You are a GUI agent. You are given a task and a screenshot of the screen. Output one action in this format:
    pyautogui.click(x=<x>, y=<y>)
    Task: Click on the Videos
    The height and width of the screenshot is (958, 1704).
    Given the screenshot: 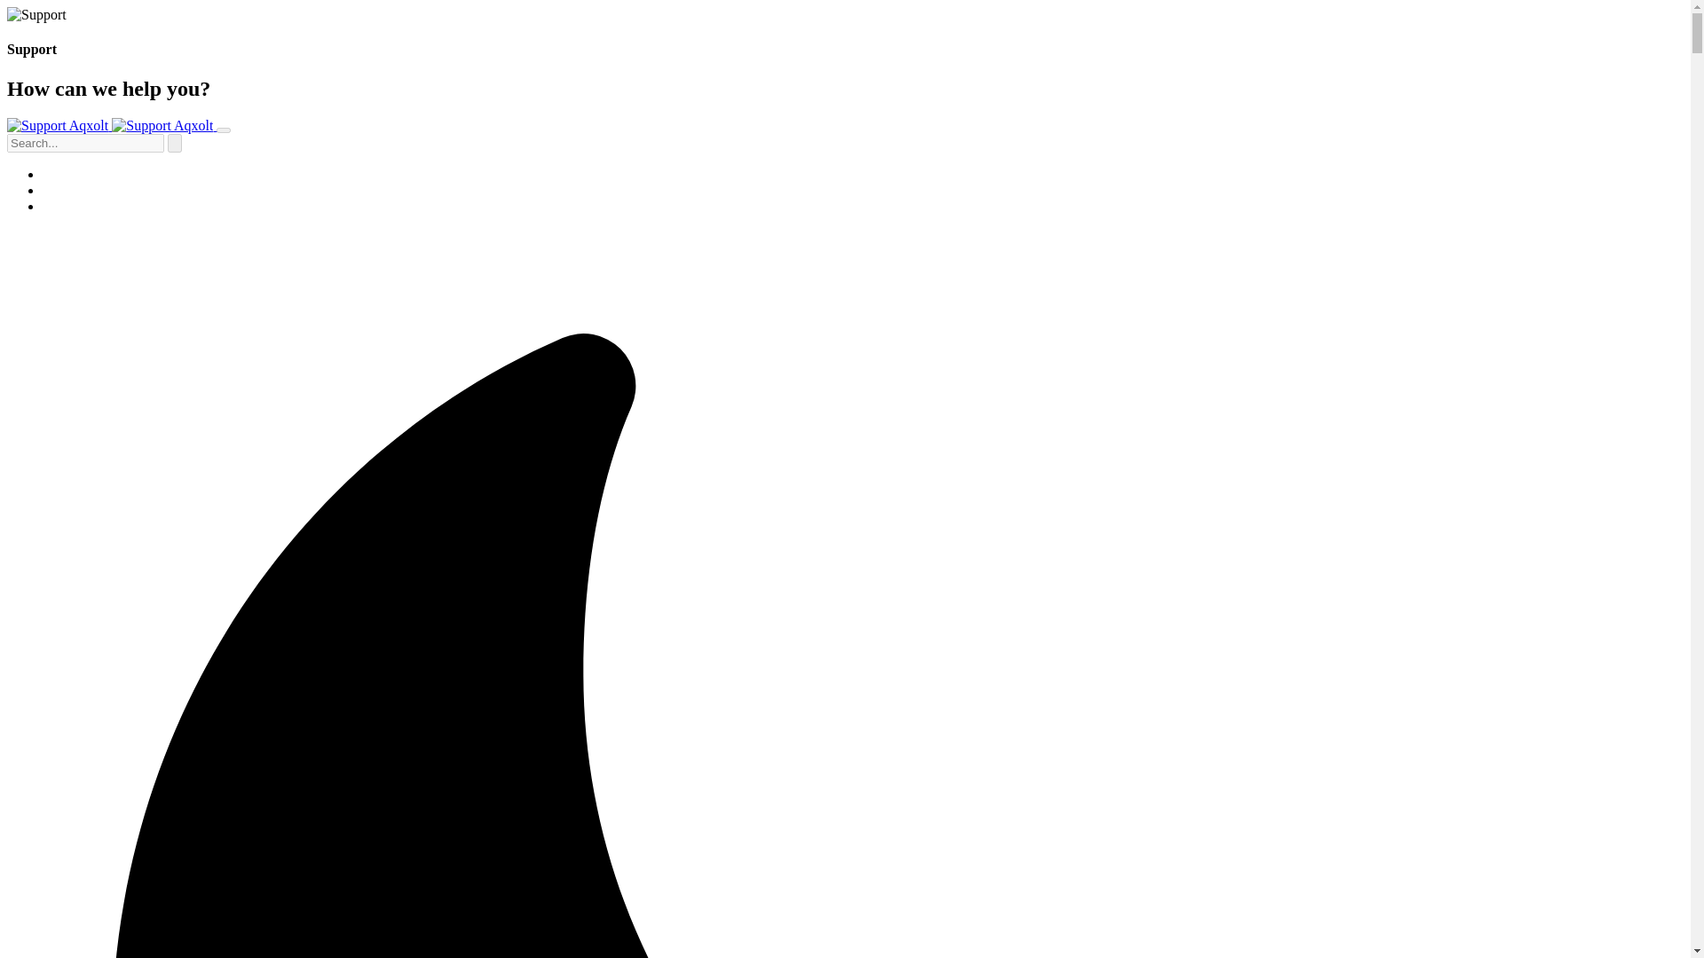 What is the action you would take?
    pyautogui.click(x=62, y=206)
    